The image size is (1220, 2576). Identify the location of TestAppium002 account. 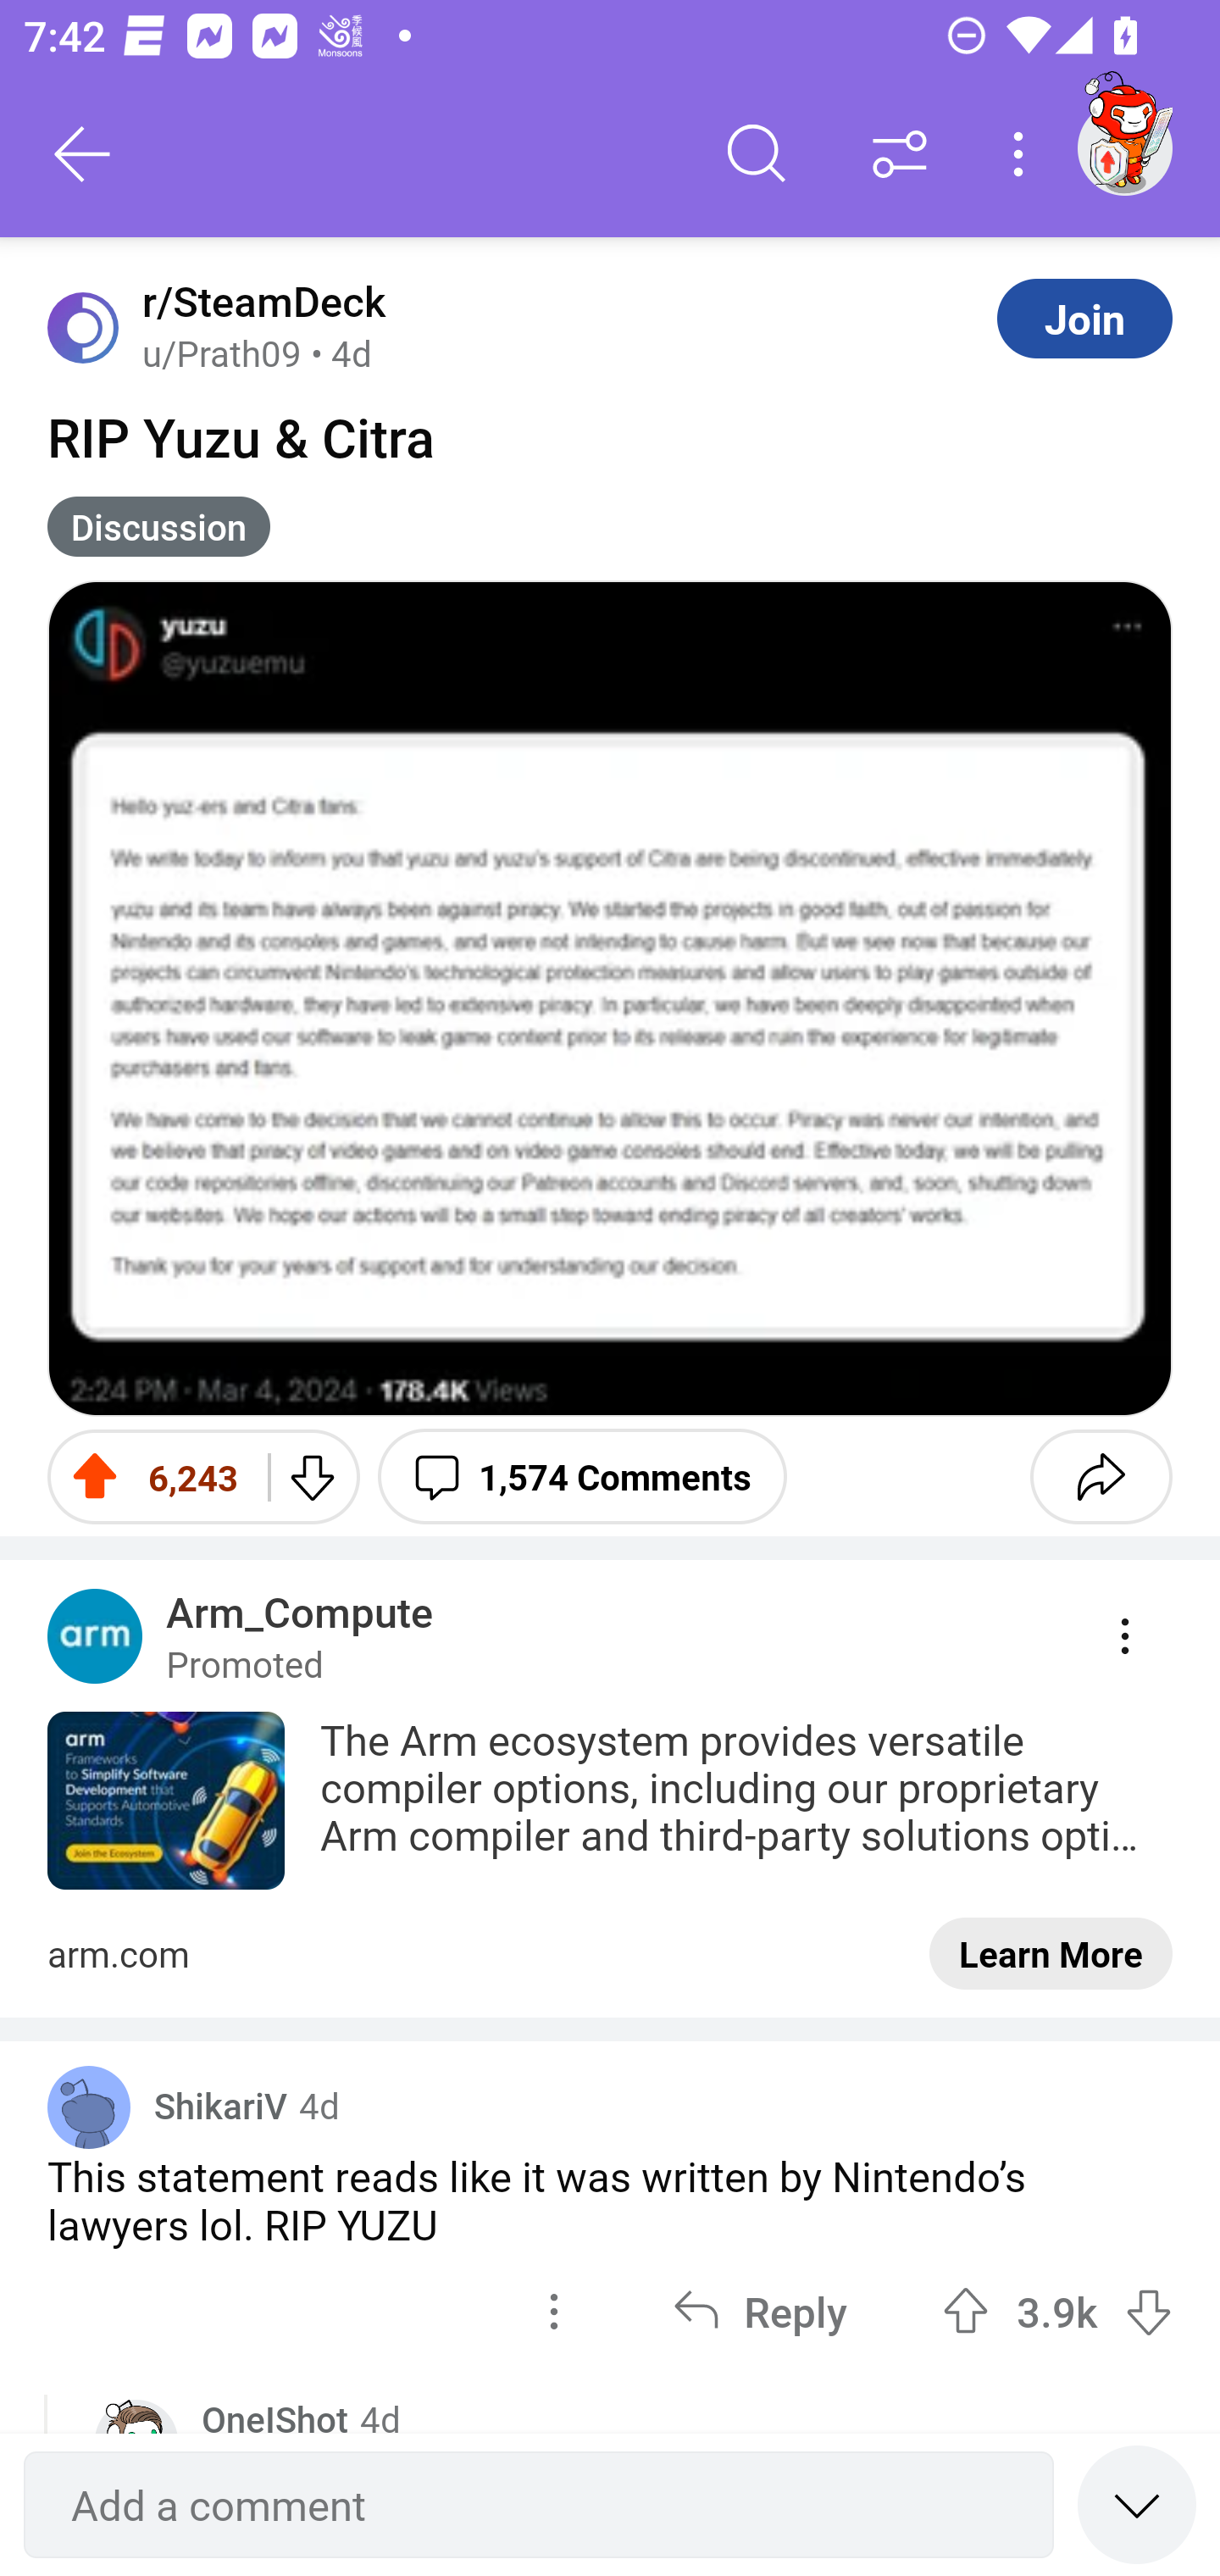
(1124, 147).